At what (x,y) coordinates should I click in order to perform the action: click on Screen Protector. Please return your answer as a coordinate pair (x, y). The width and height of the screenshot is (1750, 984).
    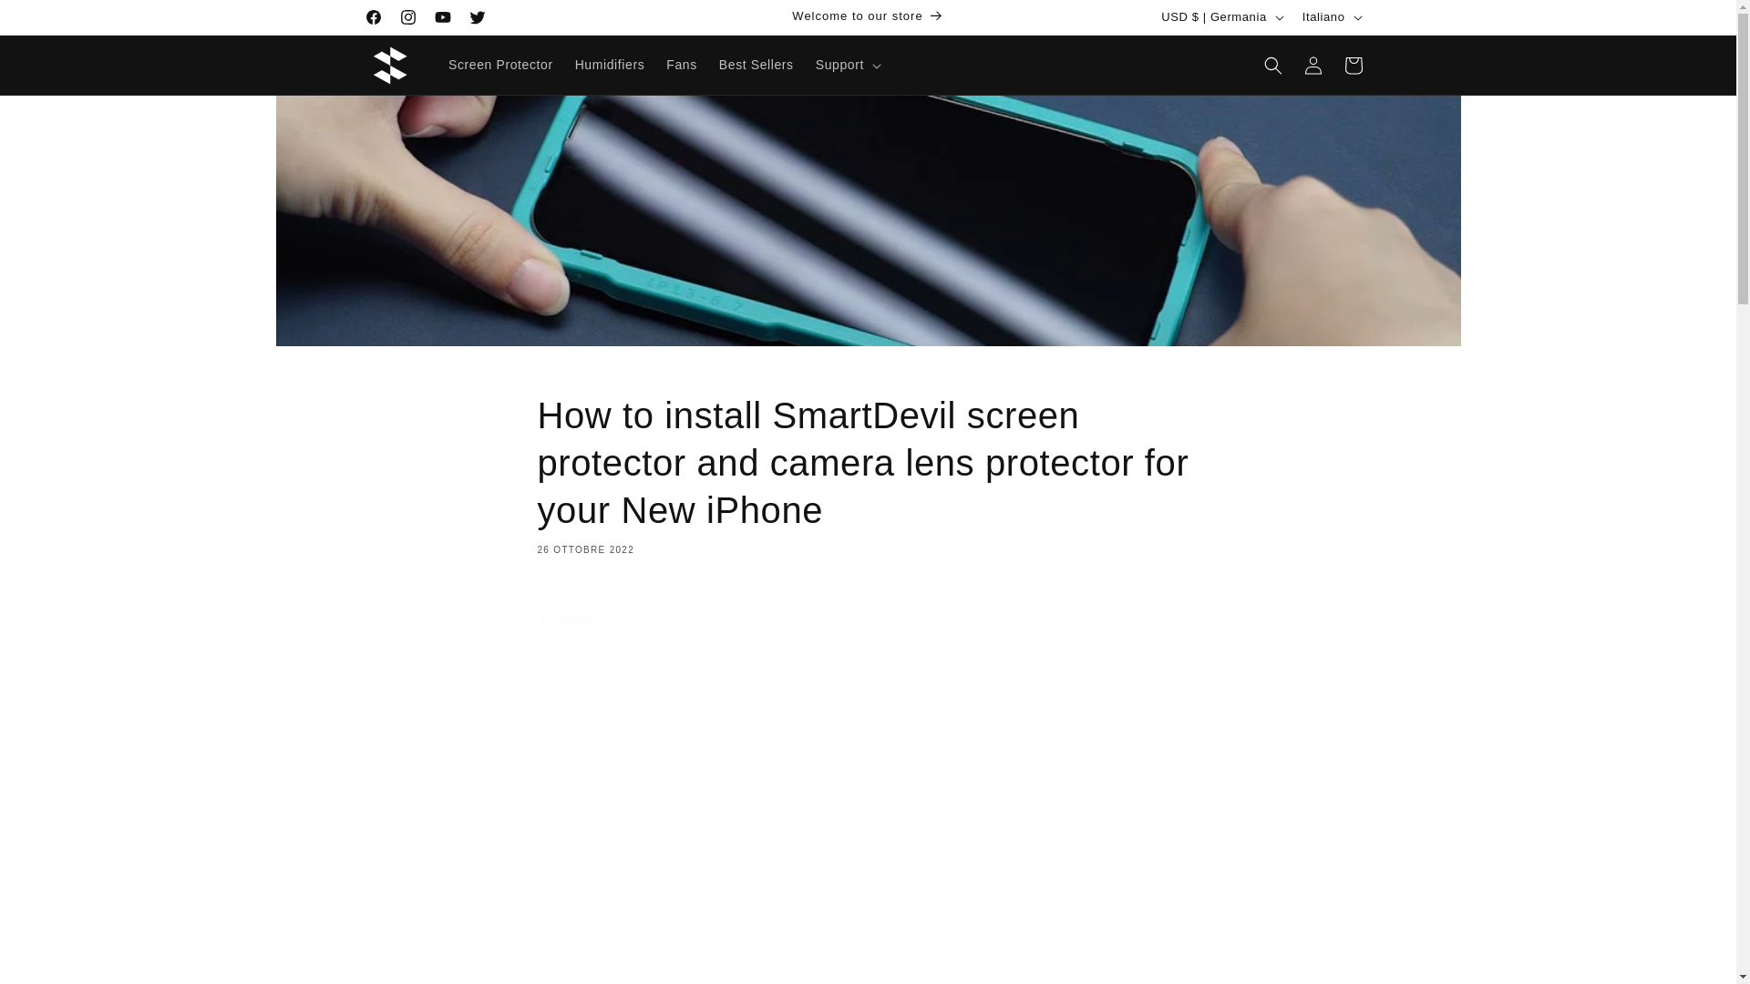
    Looking at the image, I should click on (500, 64).